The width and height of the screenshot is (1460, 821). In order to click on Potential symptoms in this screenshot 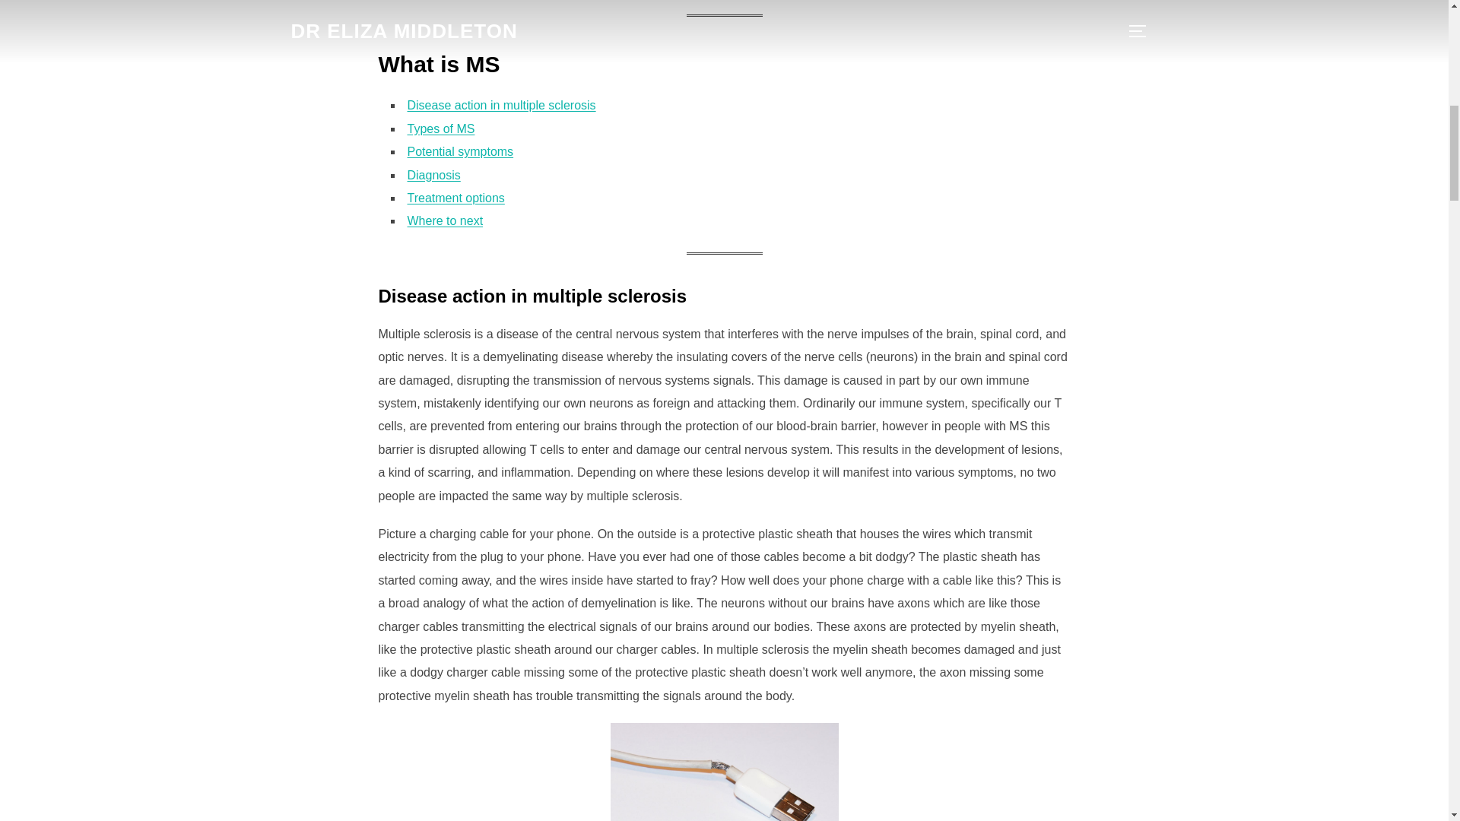, I will do `click(460, 152)`.